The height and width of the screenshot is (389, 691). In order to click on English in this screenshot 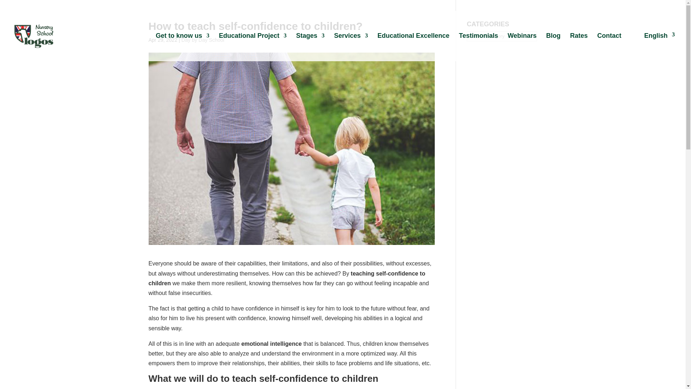, I will do `click(653, 46)`.